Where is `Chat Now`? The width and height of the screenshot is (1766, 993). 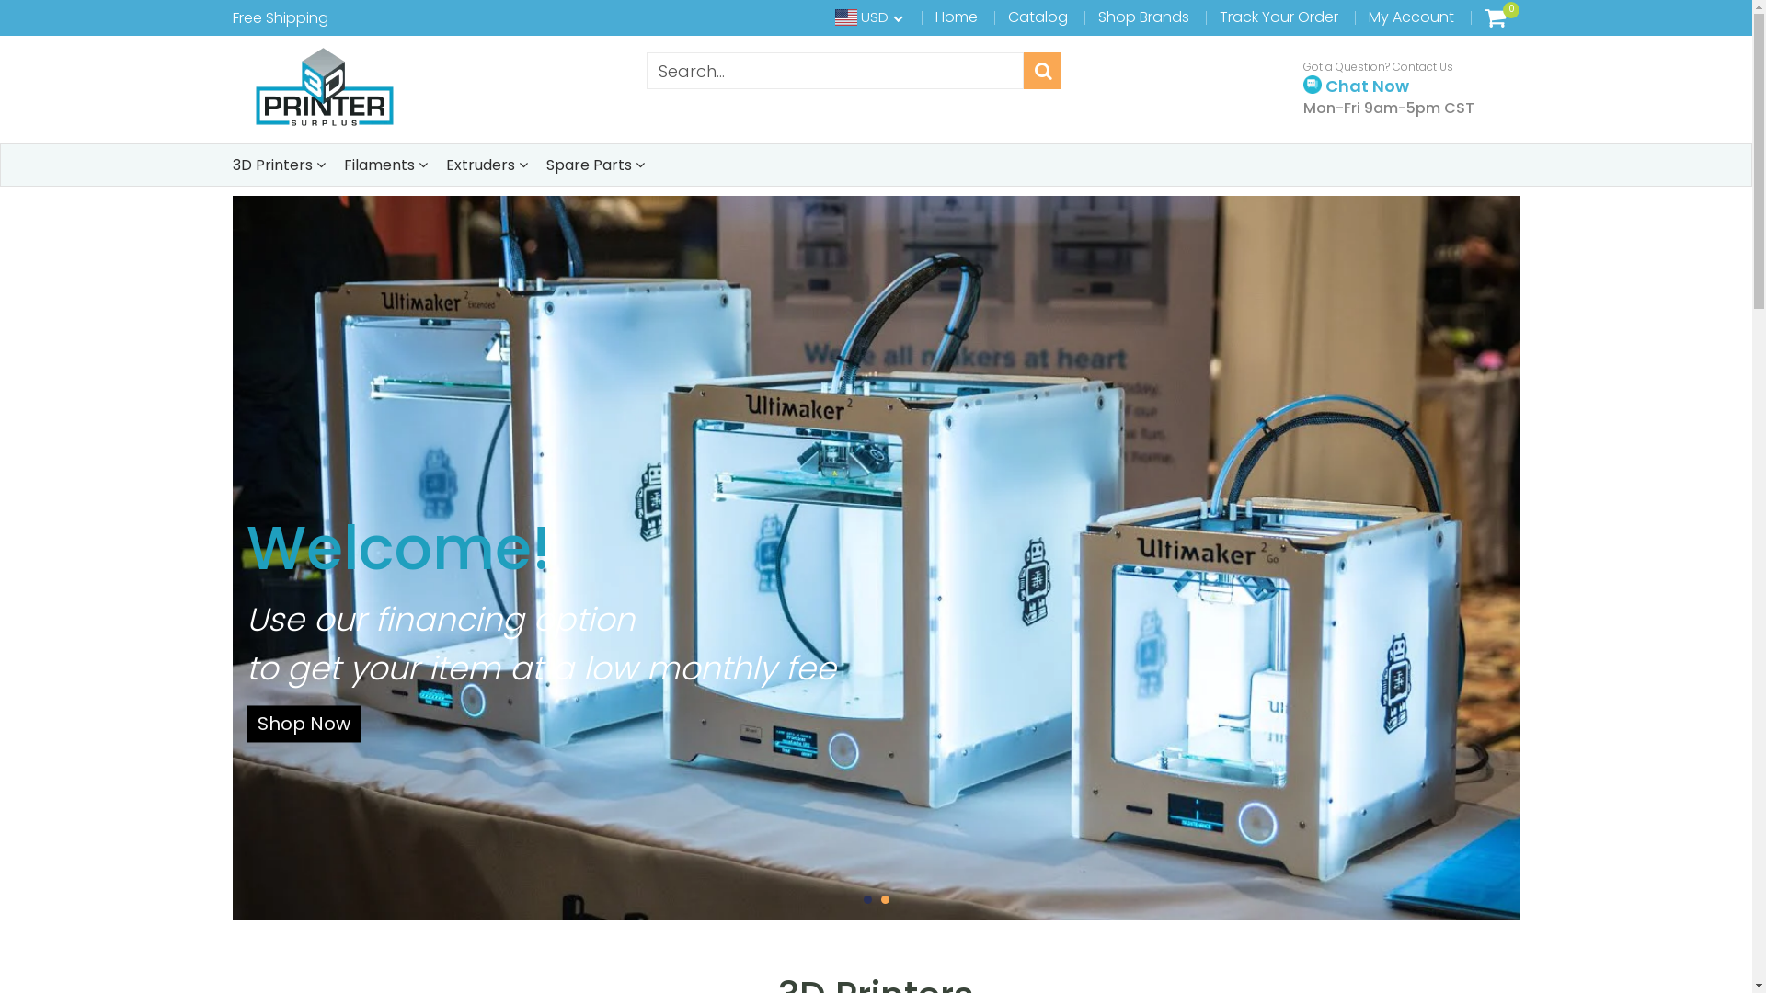
Chat Now is located at coordinates (1356, 85).